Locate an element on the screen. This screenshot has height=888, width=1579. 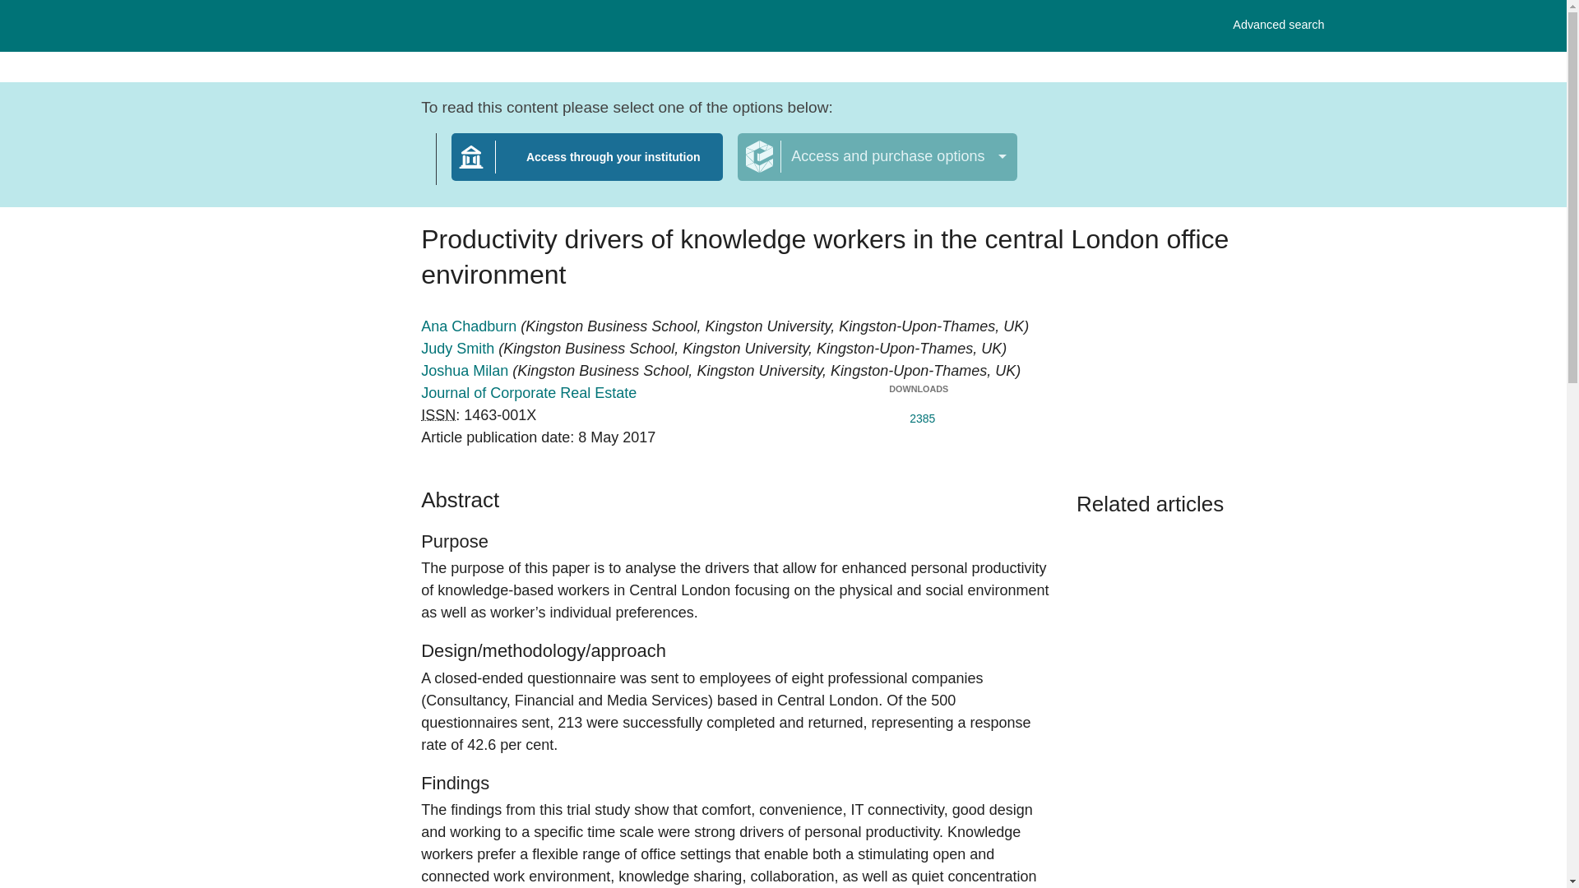
This item has been downloaded 2385 times since 2017. is located at coordinates (587, 167).